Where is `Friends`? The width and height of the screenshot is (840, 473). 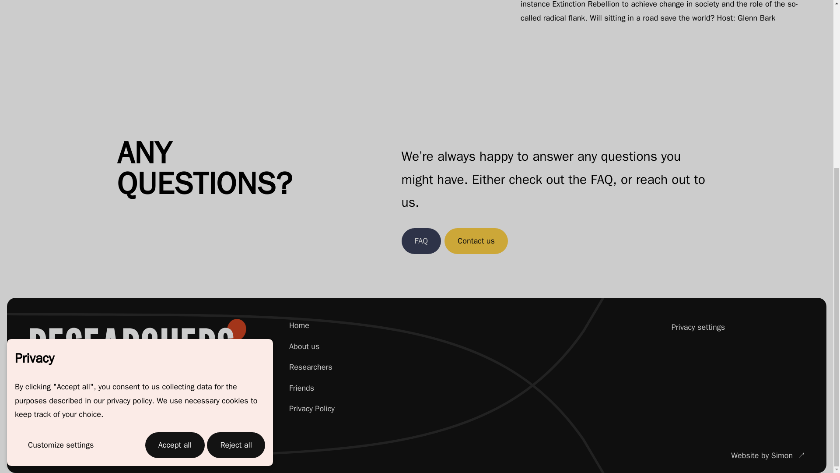 Friends is located at coordinates (301, 388).